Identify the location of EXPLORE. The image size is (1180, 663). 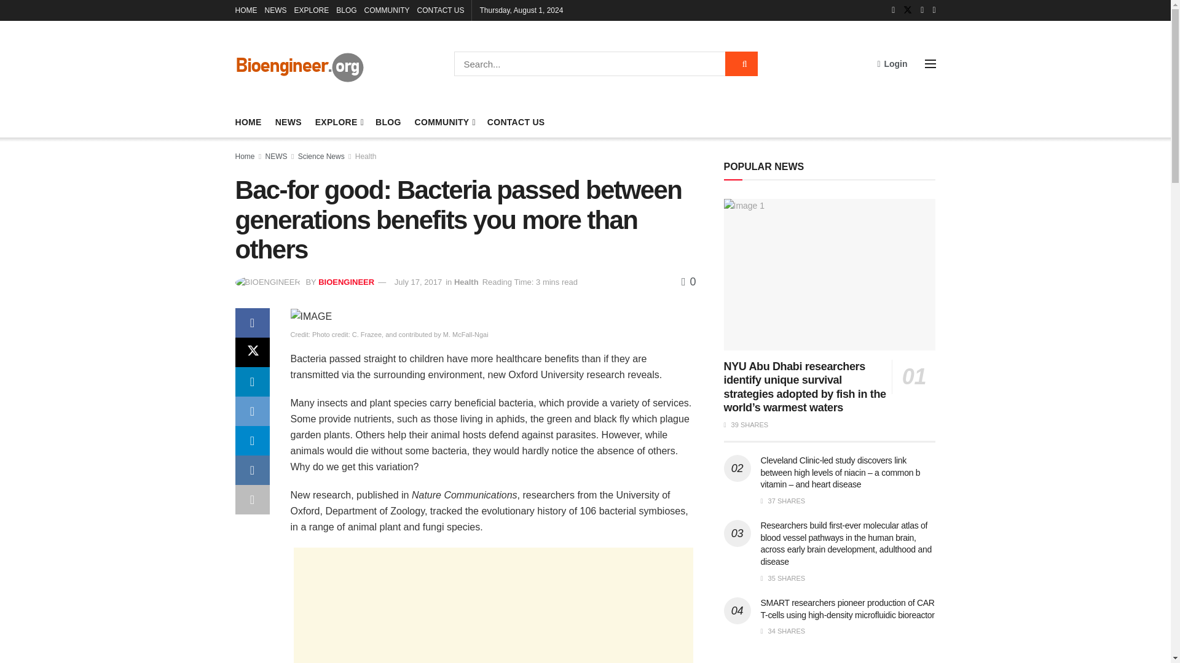
(338, 122).